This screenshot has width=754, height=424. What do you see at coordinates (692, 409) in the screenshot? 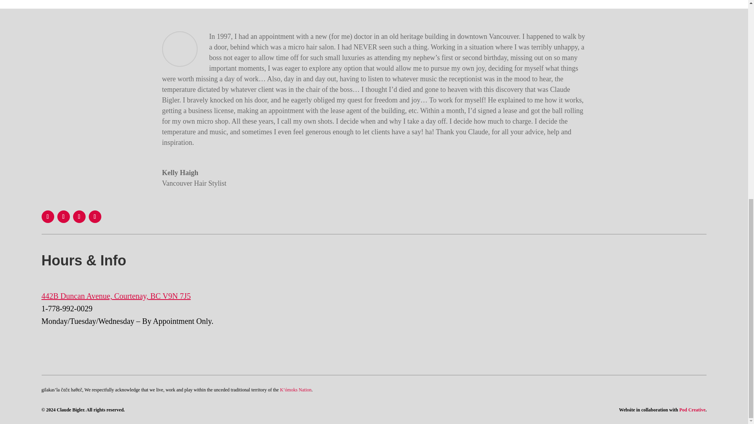
I see `Click to visit Pod Creative` at bounding box center [692, 409].